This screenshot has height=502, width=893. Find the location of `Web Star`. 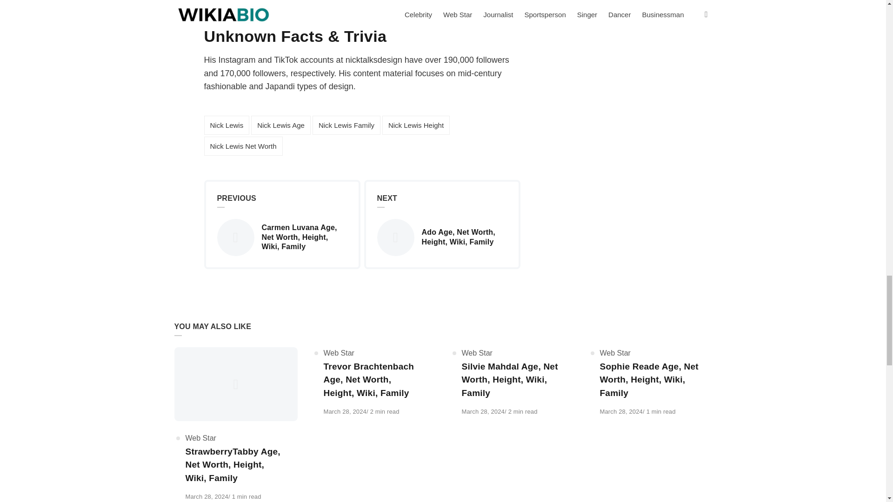

Web Star is located at coordinates (200, 438).